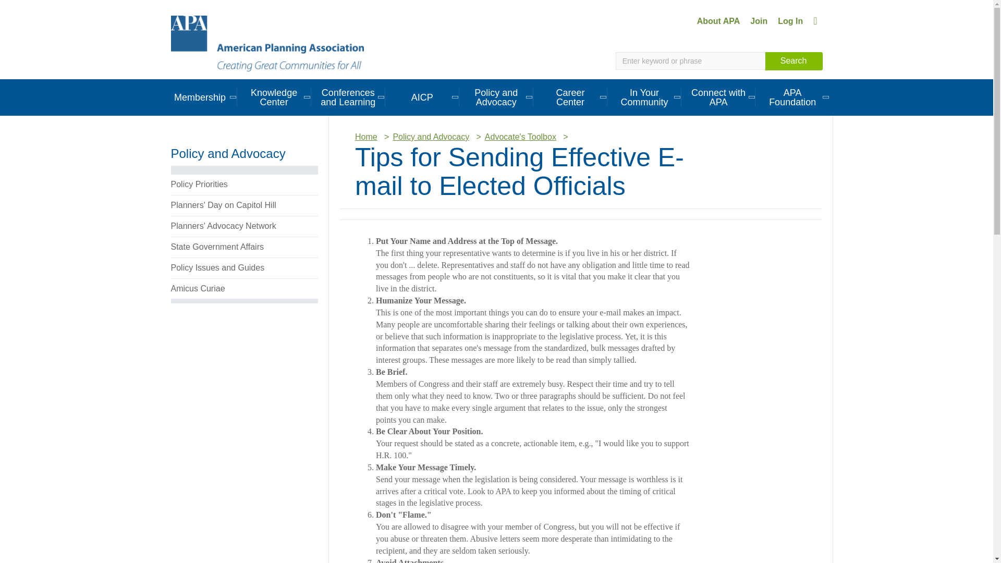  What do you see at coordinates (496, 97) in the screenshot?
I see `Policy and Advocacy` at bounding box center [496, 97].